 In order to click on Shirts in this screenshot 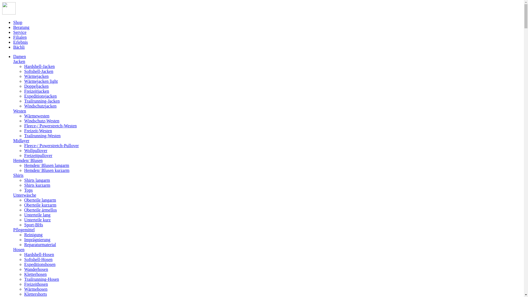, I will do `click(18, 175)`.